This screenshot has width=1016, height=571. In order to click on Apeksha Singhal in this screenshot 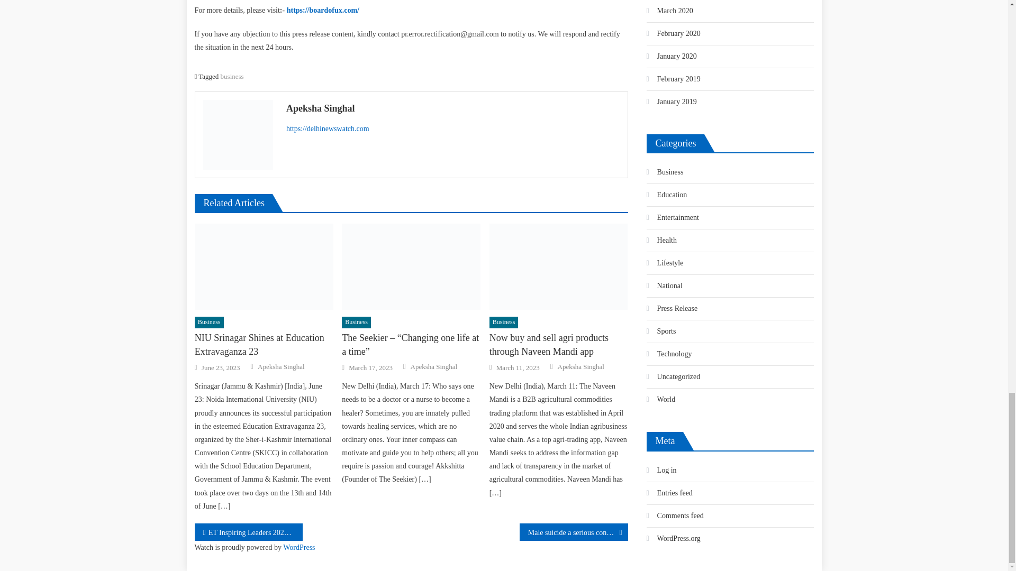, I will do `click(280, 367)`.